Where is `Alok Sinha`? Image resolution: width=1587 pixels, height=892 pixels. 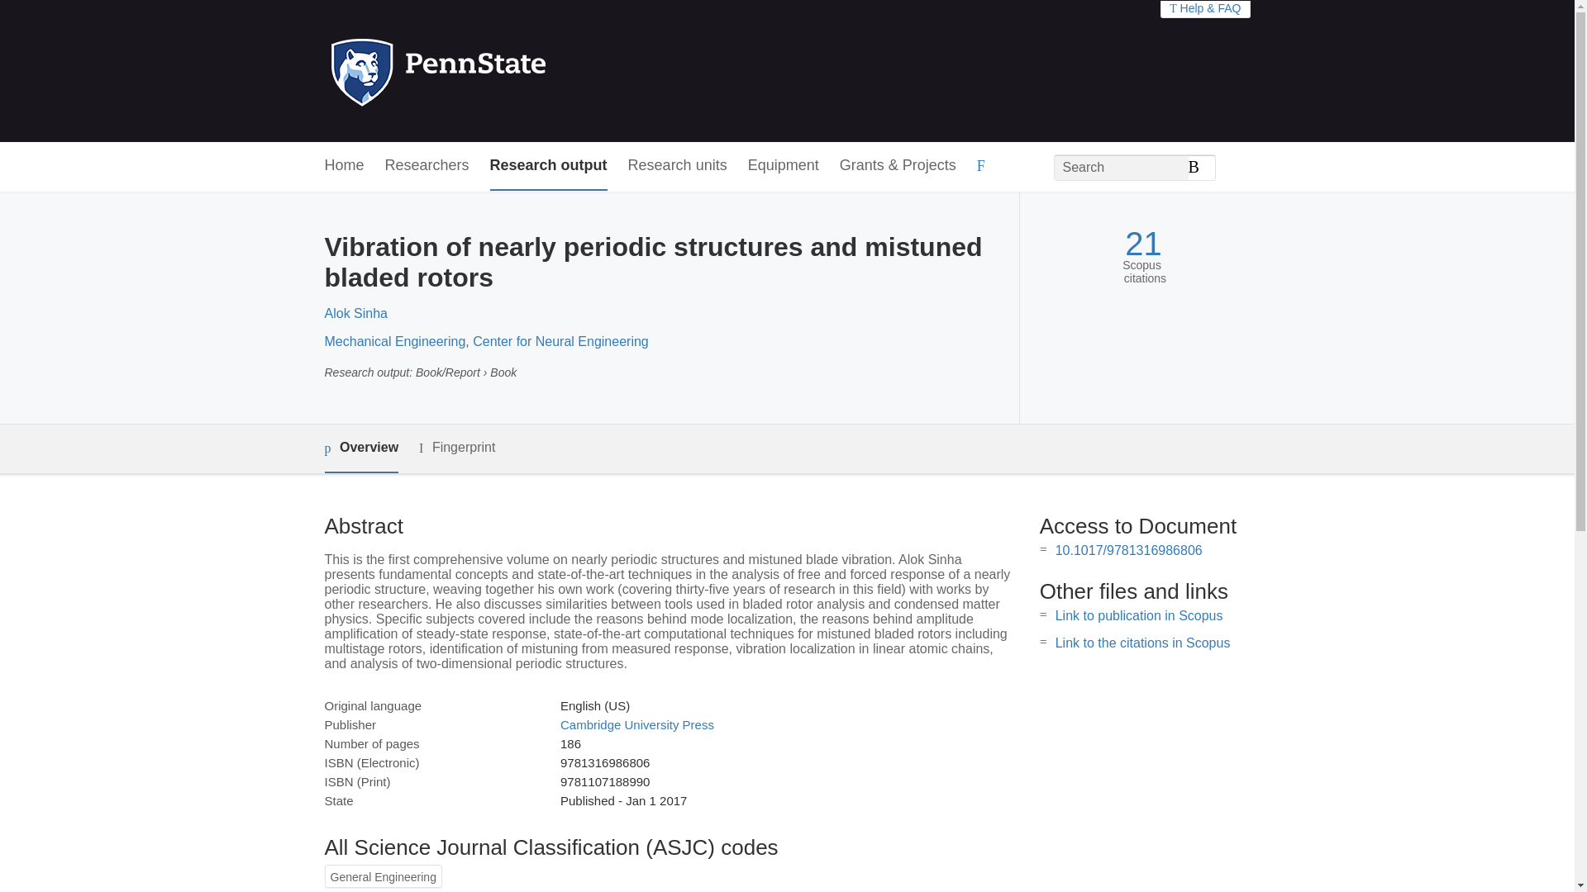
Alok Sinha is located at coordinates (355, 313).